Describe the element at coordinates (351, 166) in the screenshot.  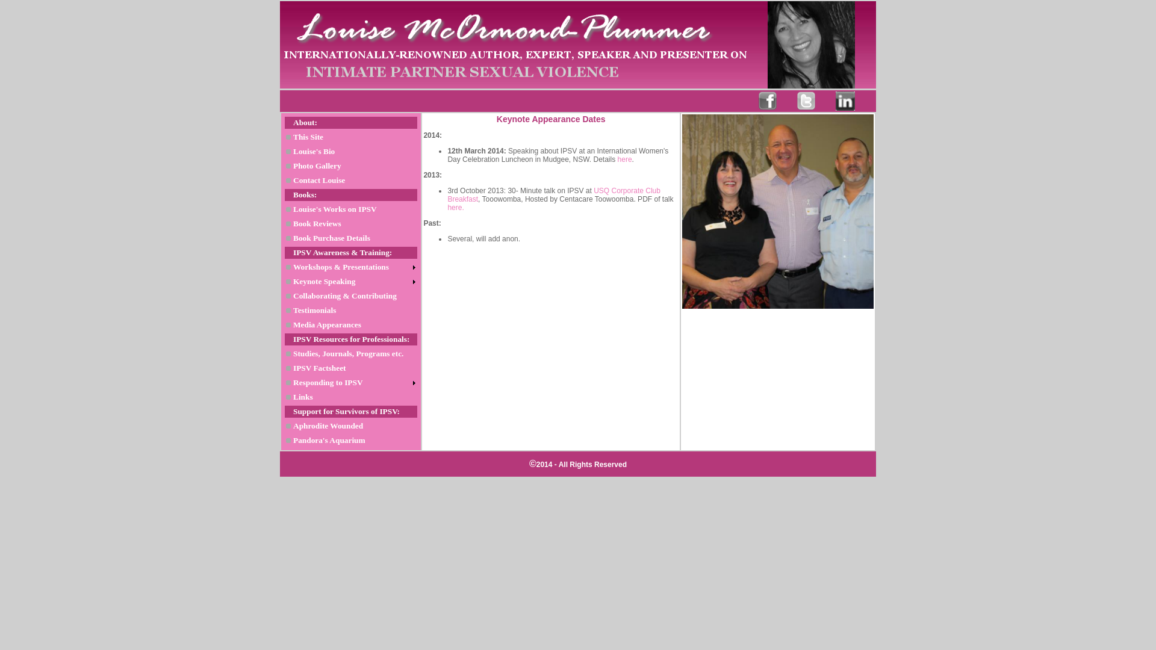
I see `Photo Gallery` at that location.